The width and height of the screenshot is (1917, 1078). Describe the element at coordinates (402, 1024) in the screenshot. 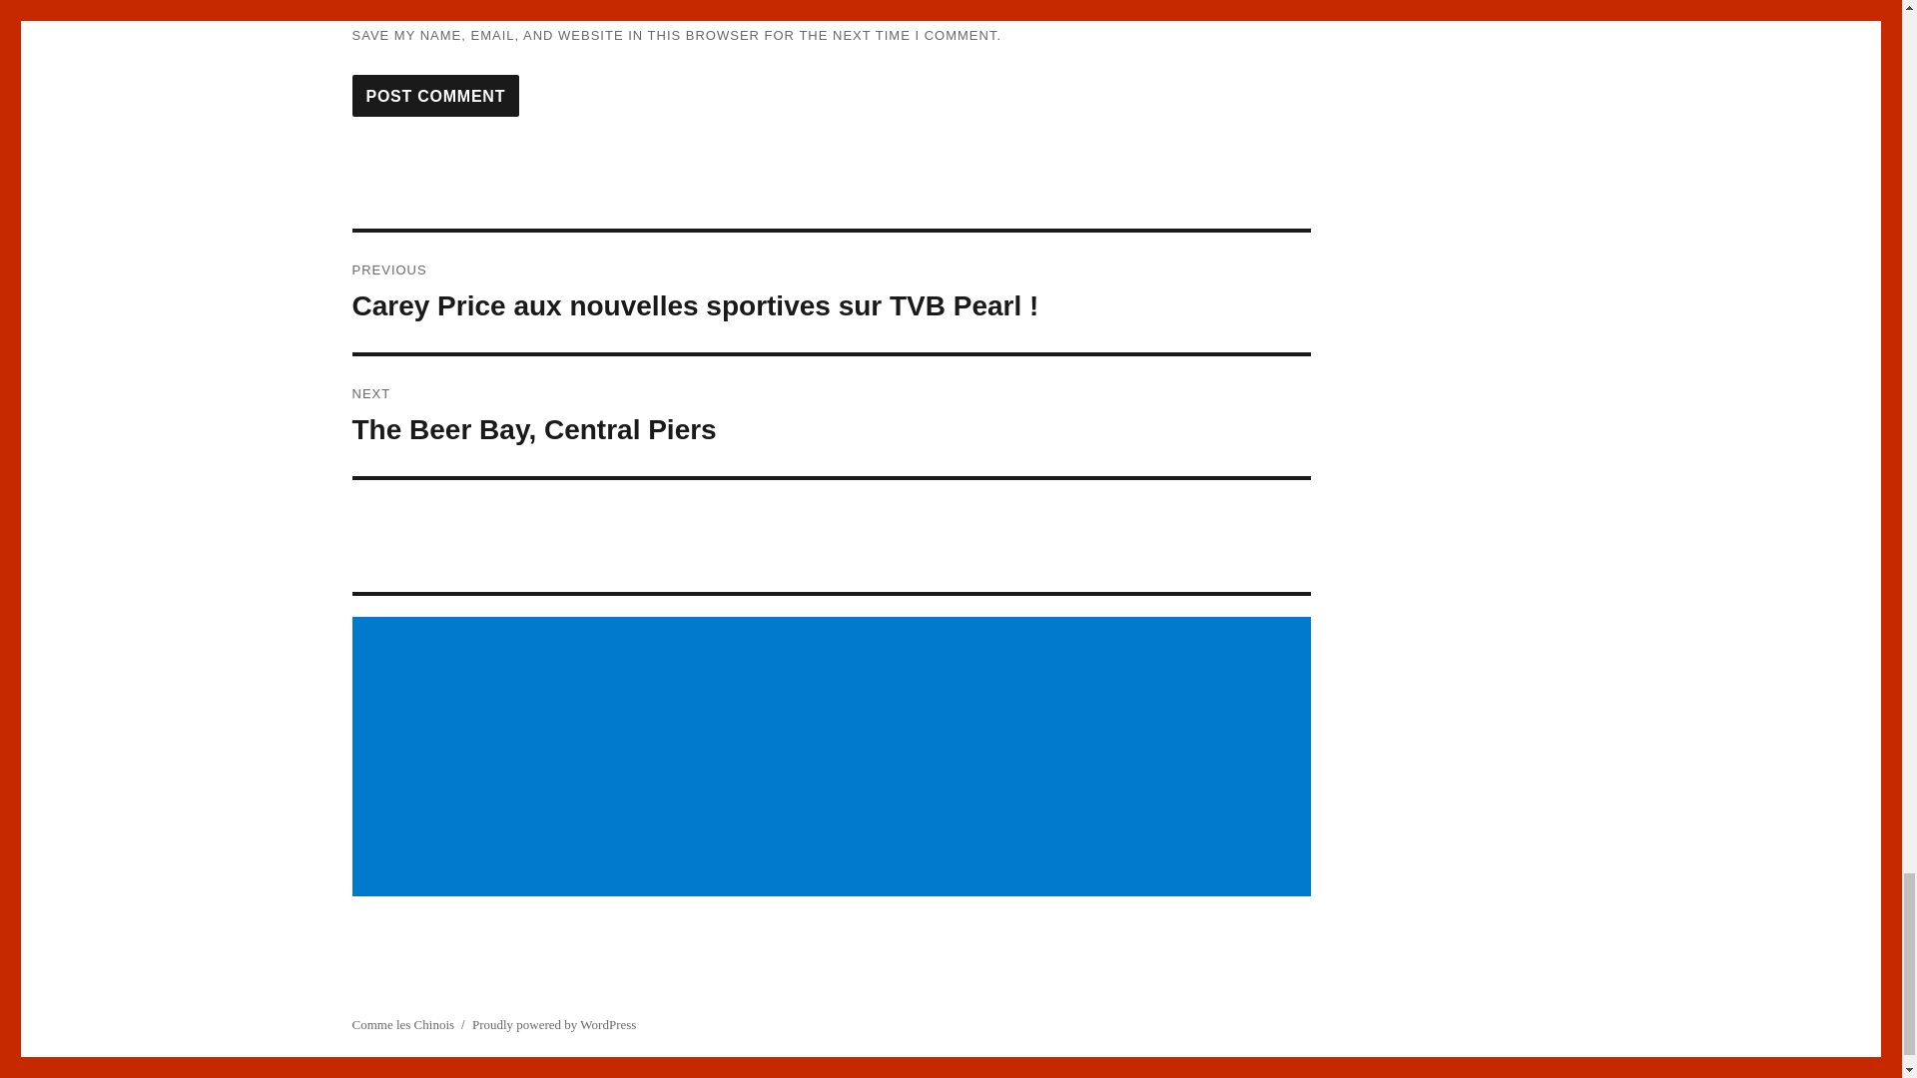

I see `Comme les Chinois` at that location.